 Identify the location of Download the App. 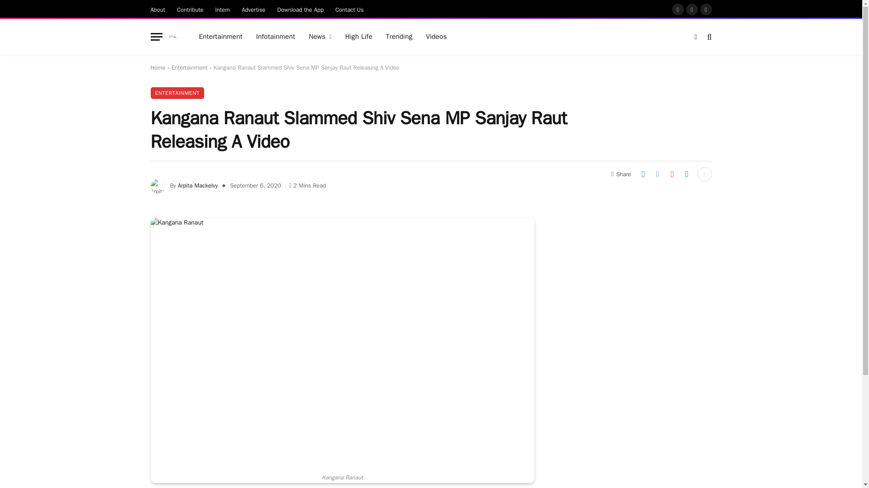
(301, 9).